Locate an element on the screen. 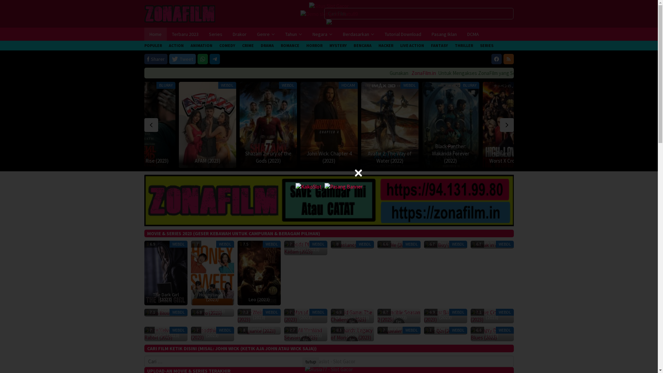 The height and width of the screenshot is (373, 663). WEBDL is located at coordinates (318, 244).